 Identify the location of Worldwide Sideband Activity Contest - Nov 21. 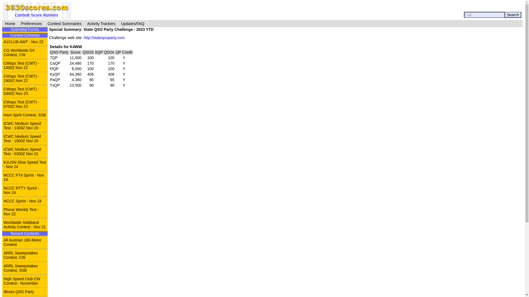
(25, 224).